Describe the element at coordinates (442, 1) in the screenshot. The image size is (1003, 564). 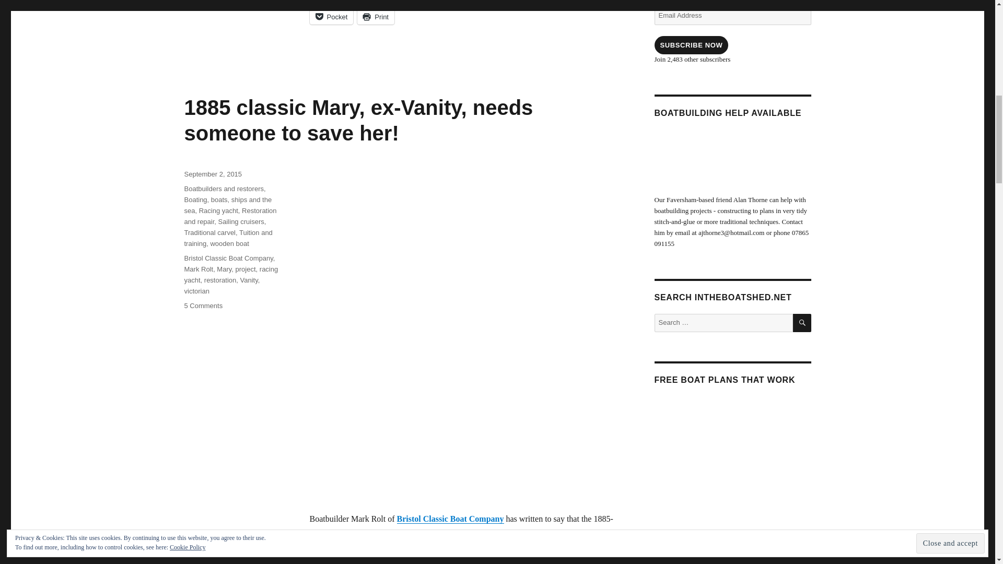
I see `Twitter` at that location.